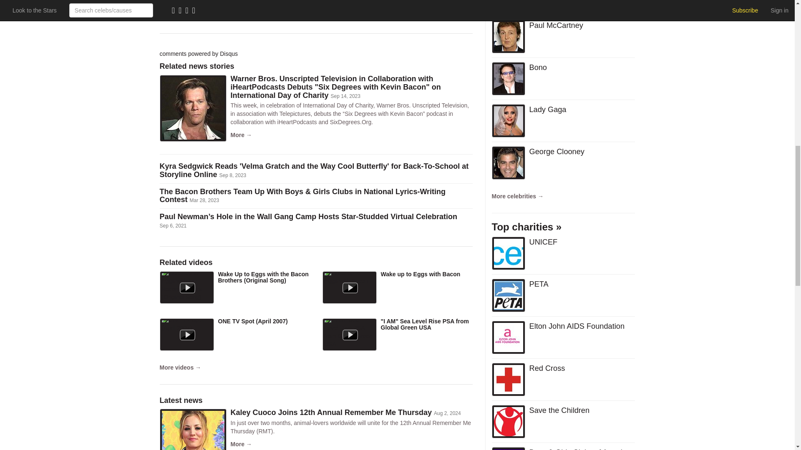  I want to click on omaze.com, so click(288, 16).